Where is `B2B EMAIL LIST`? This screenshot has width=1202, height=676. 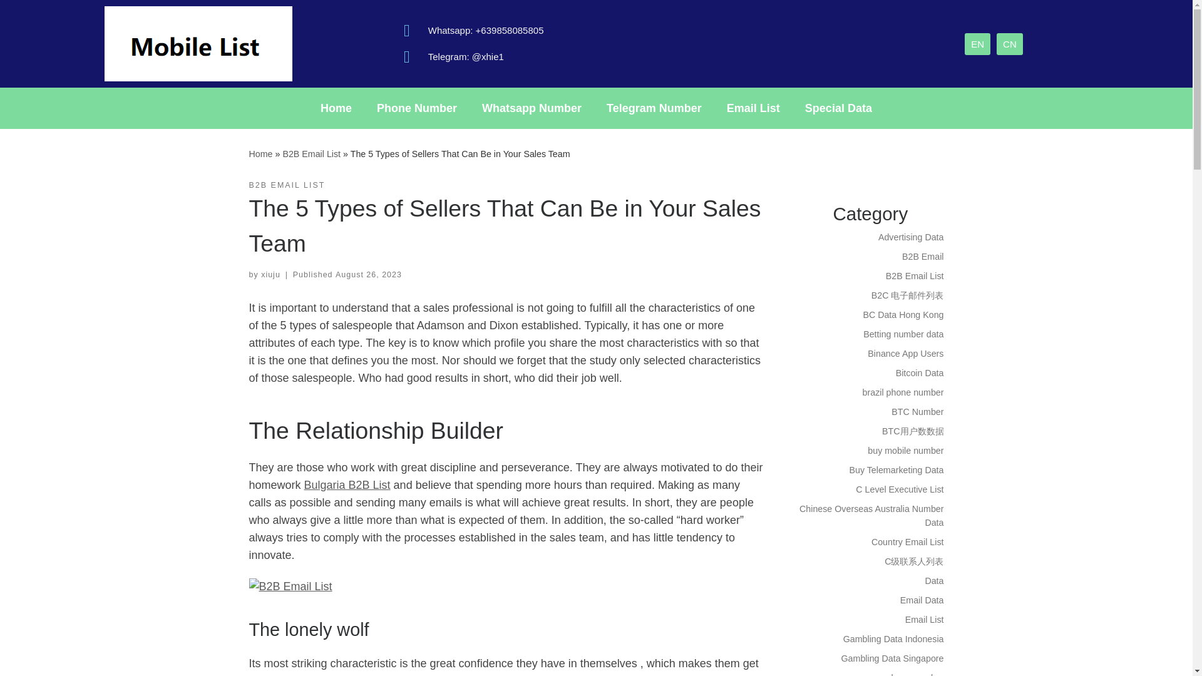
B2B EMAIL LIST is located at coordinates (287, 185).